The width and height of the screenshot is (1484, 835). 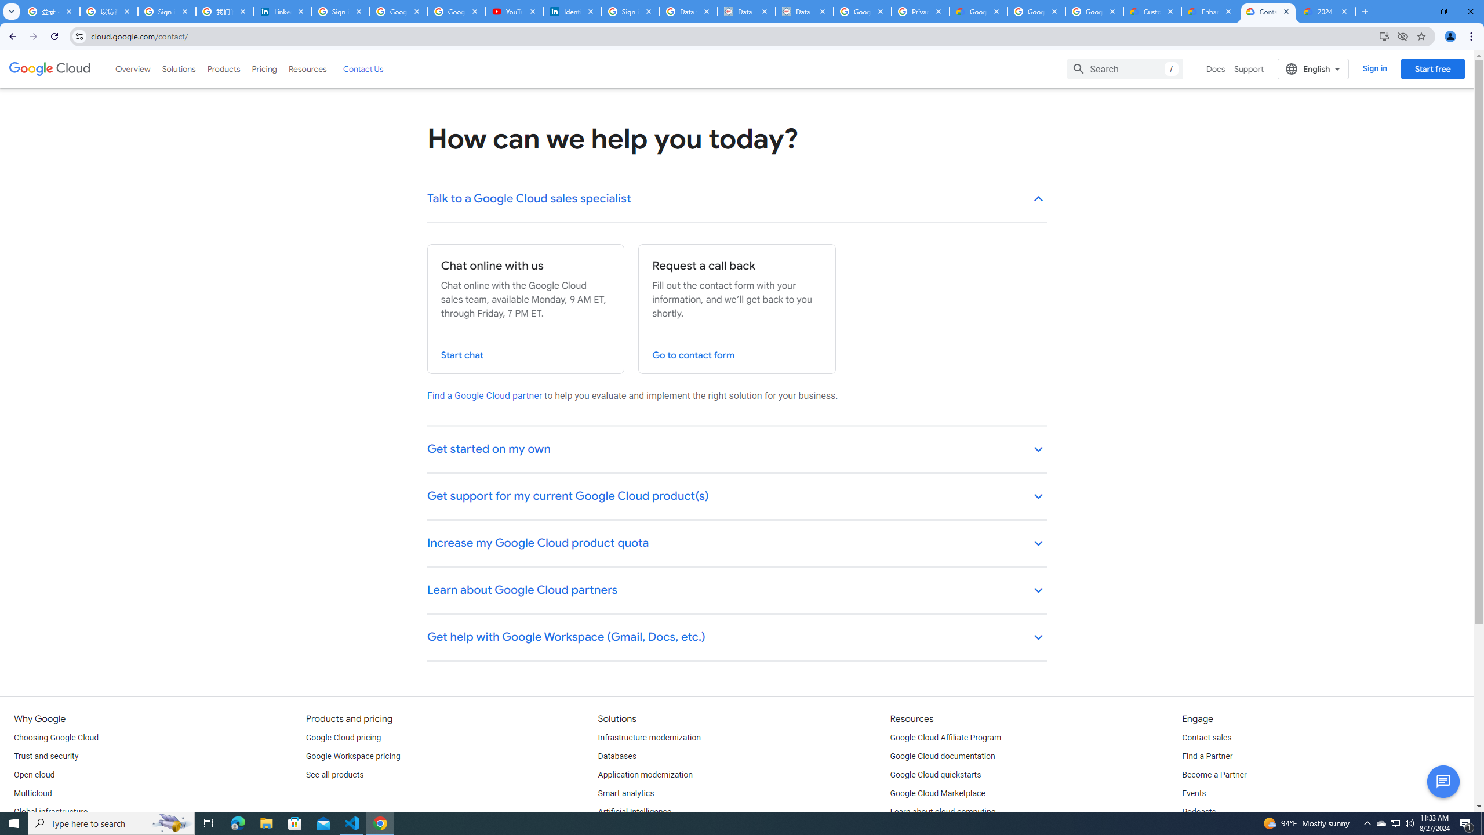 What do you see at coordinates (1210, 12) in the screenshot?
I see `Enhanced Support | Google Cloud` at bounding box center [1210, 12].